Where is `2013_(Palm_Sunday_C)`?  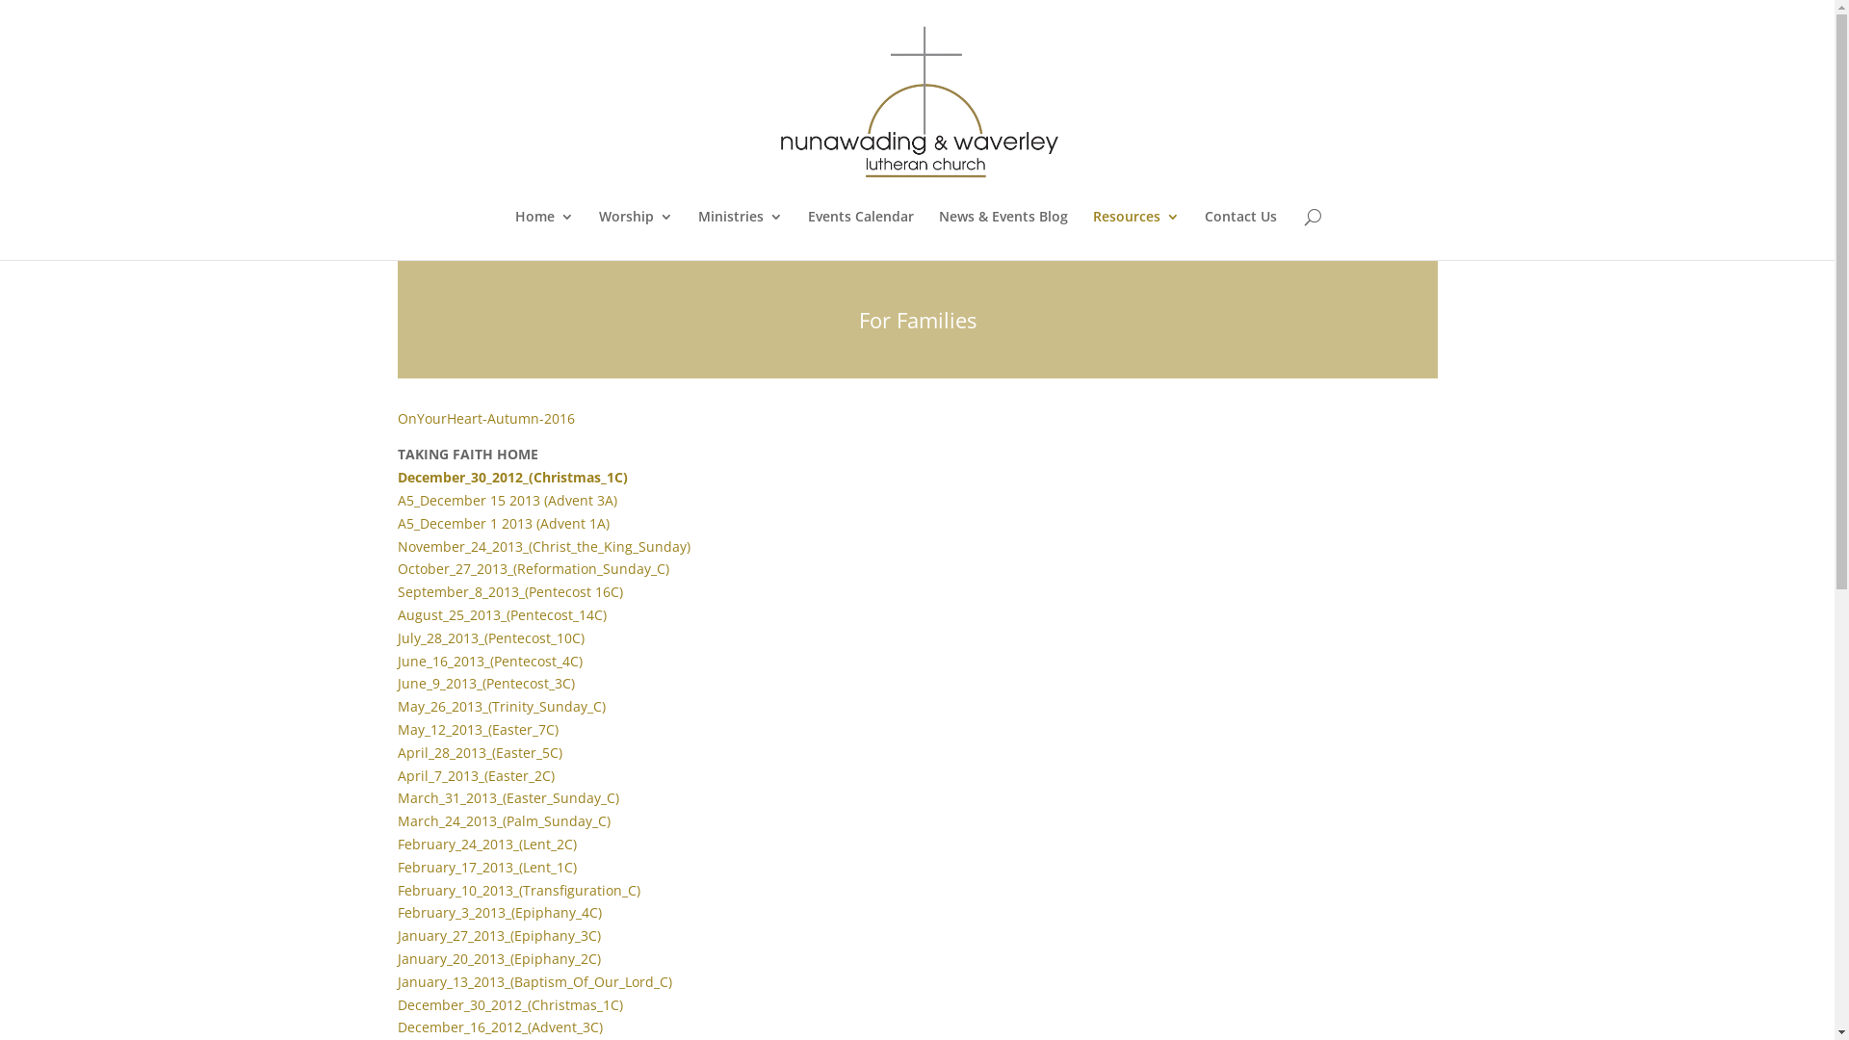 2013_(Palm_Sunday_C) is located at coordinates (538, 820).